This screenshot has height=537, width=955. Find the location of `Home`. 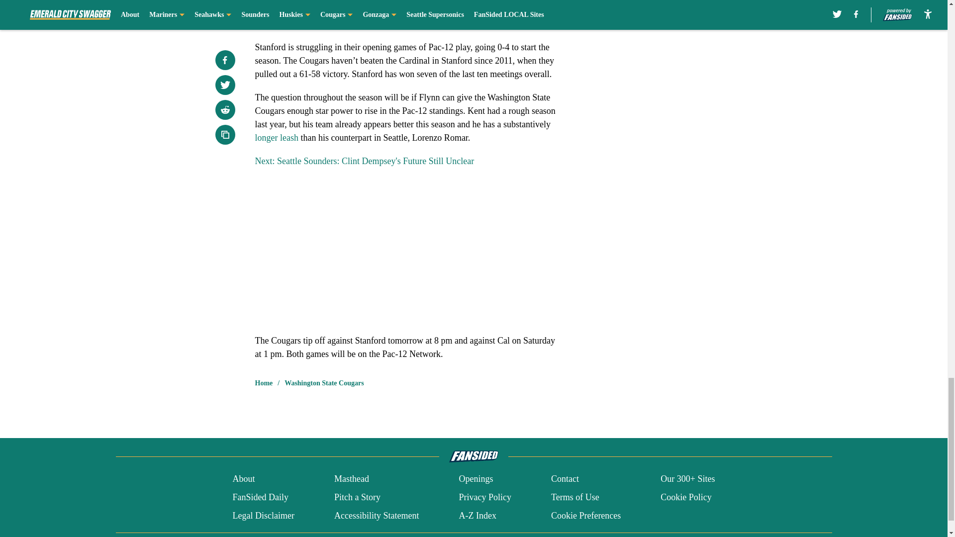

Home is located at coordinates (264, 383).